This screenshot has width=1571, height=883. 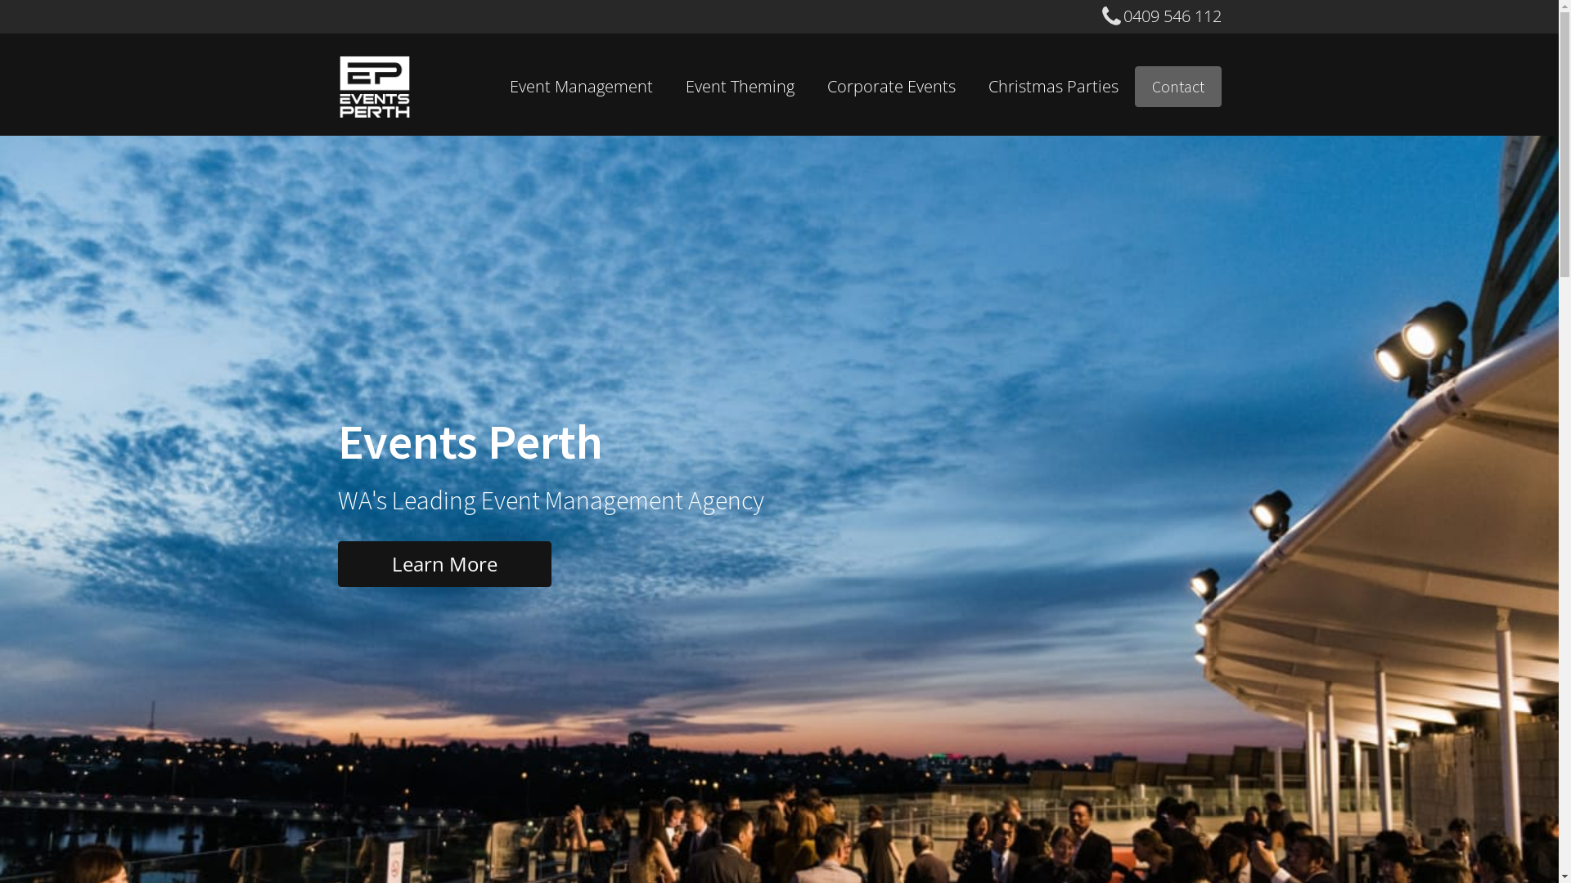 I want to click on Christmas Parties, so click(x=1054, y=87).